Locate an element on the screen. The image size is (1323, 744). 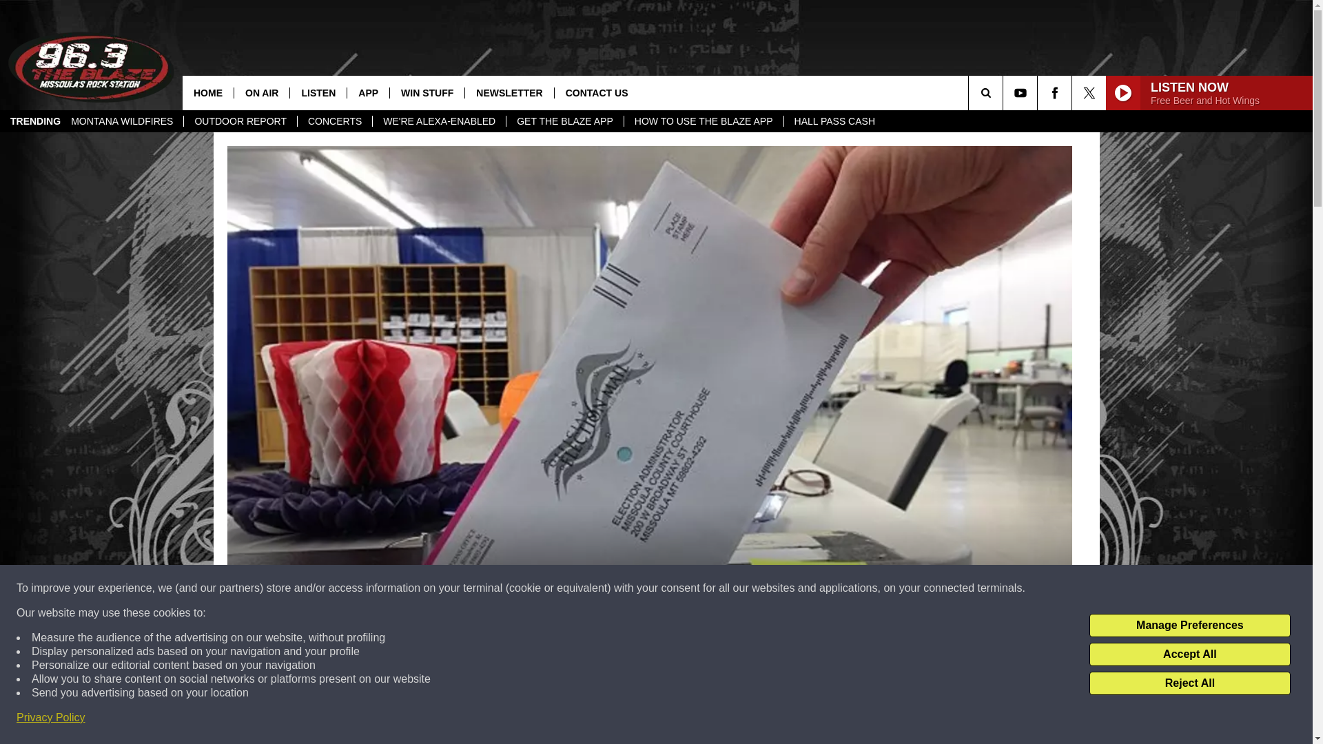
Share on Twitter is located at coordinates (828, 719).